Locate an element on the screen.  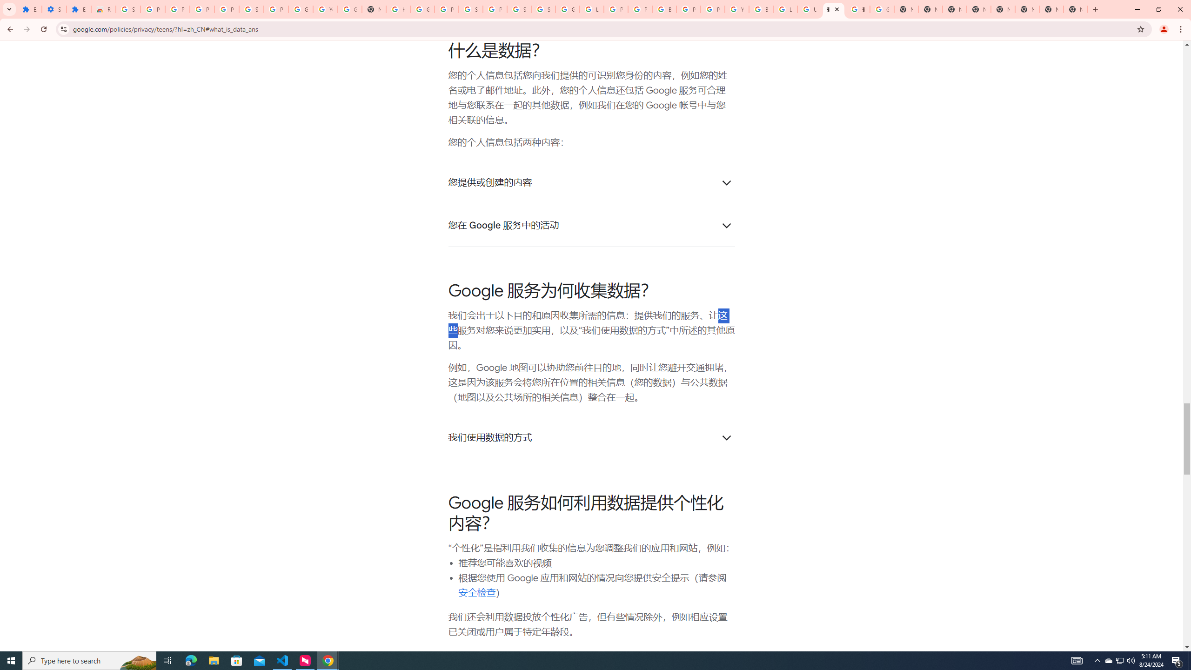
Extensions is located at coordinates (78, 9).